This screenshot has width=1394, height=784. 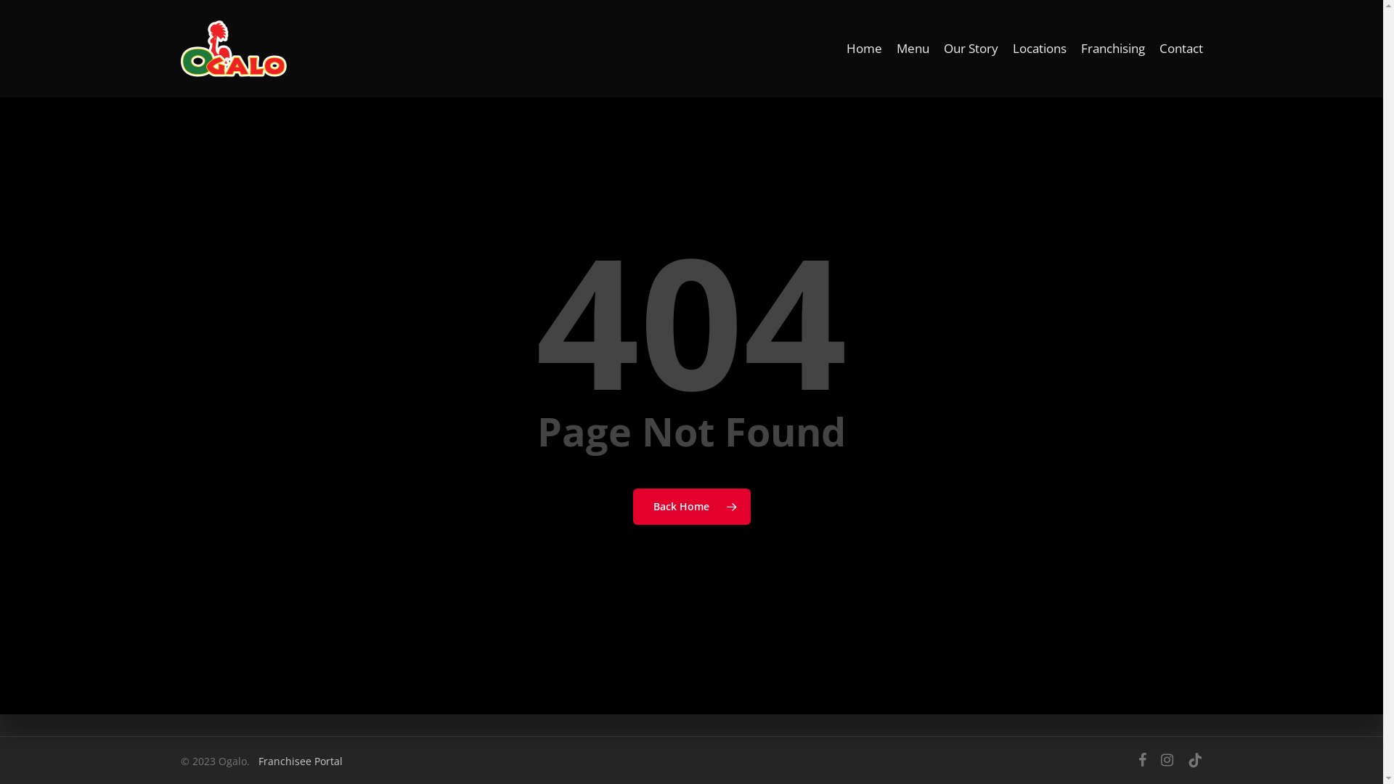 What do you see at coordinates (1112, 49) in the screenshot?
I see `Franchising` at bounding box center [1112, 49].